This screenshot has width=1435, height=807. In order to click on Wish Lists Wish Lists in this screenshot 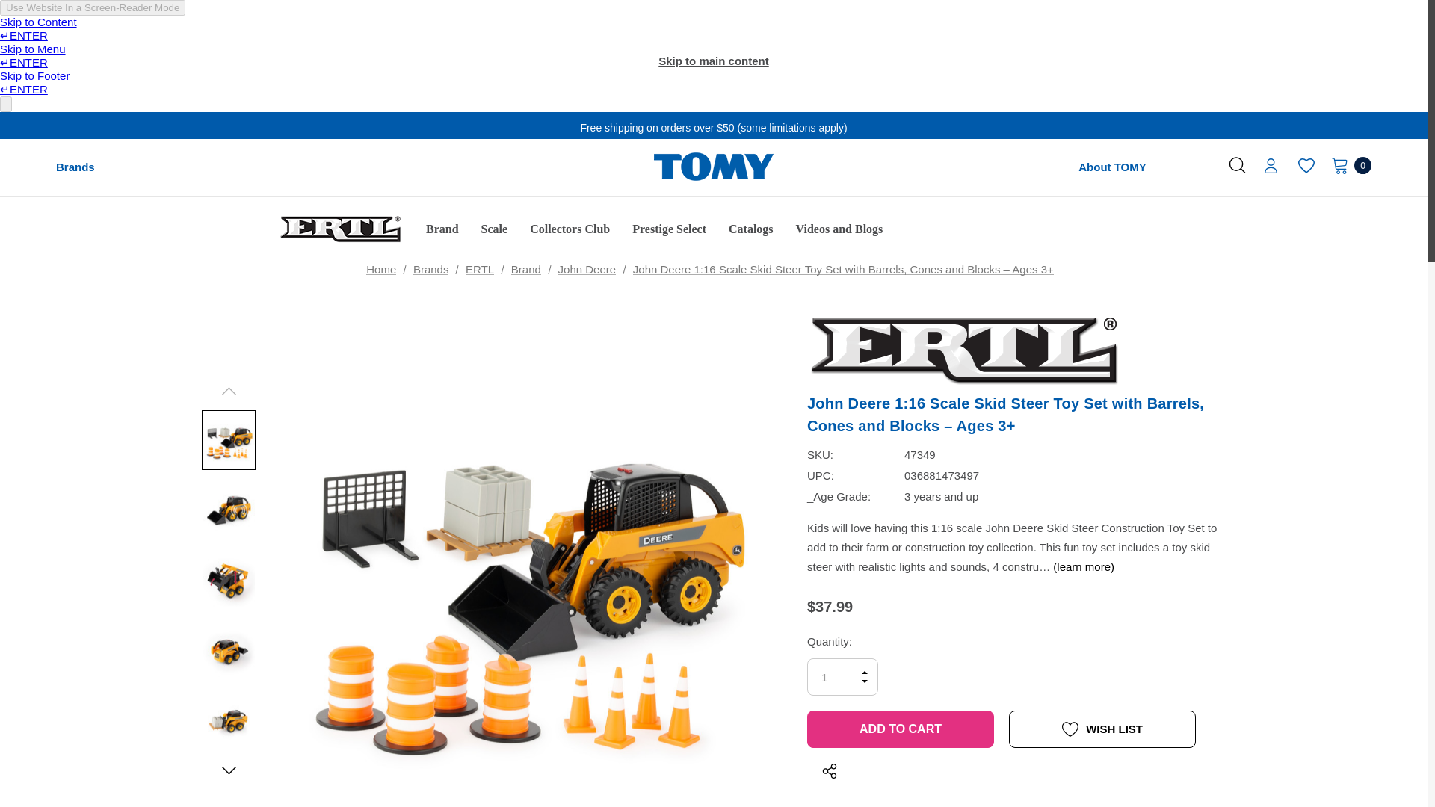, I will do `click(1306, 166)`.